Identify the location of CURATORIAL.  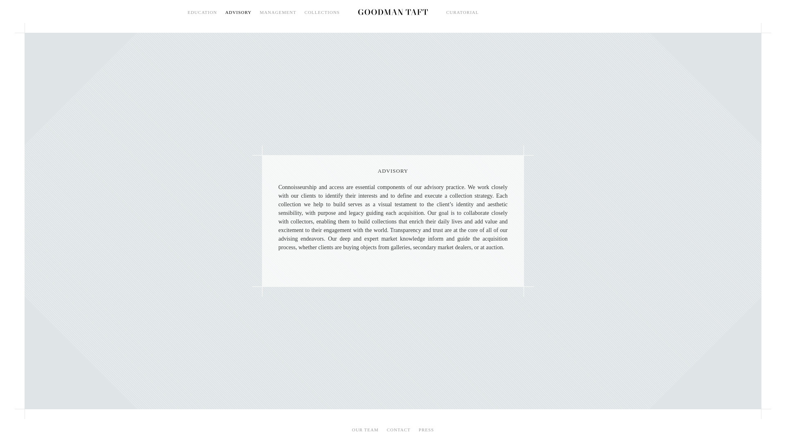
(463, 12).